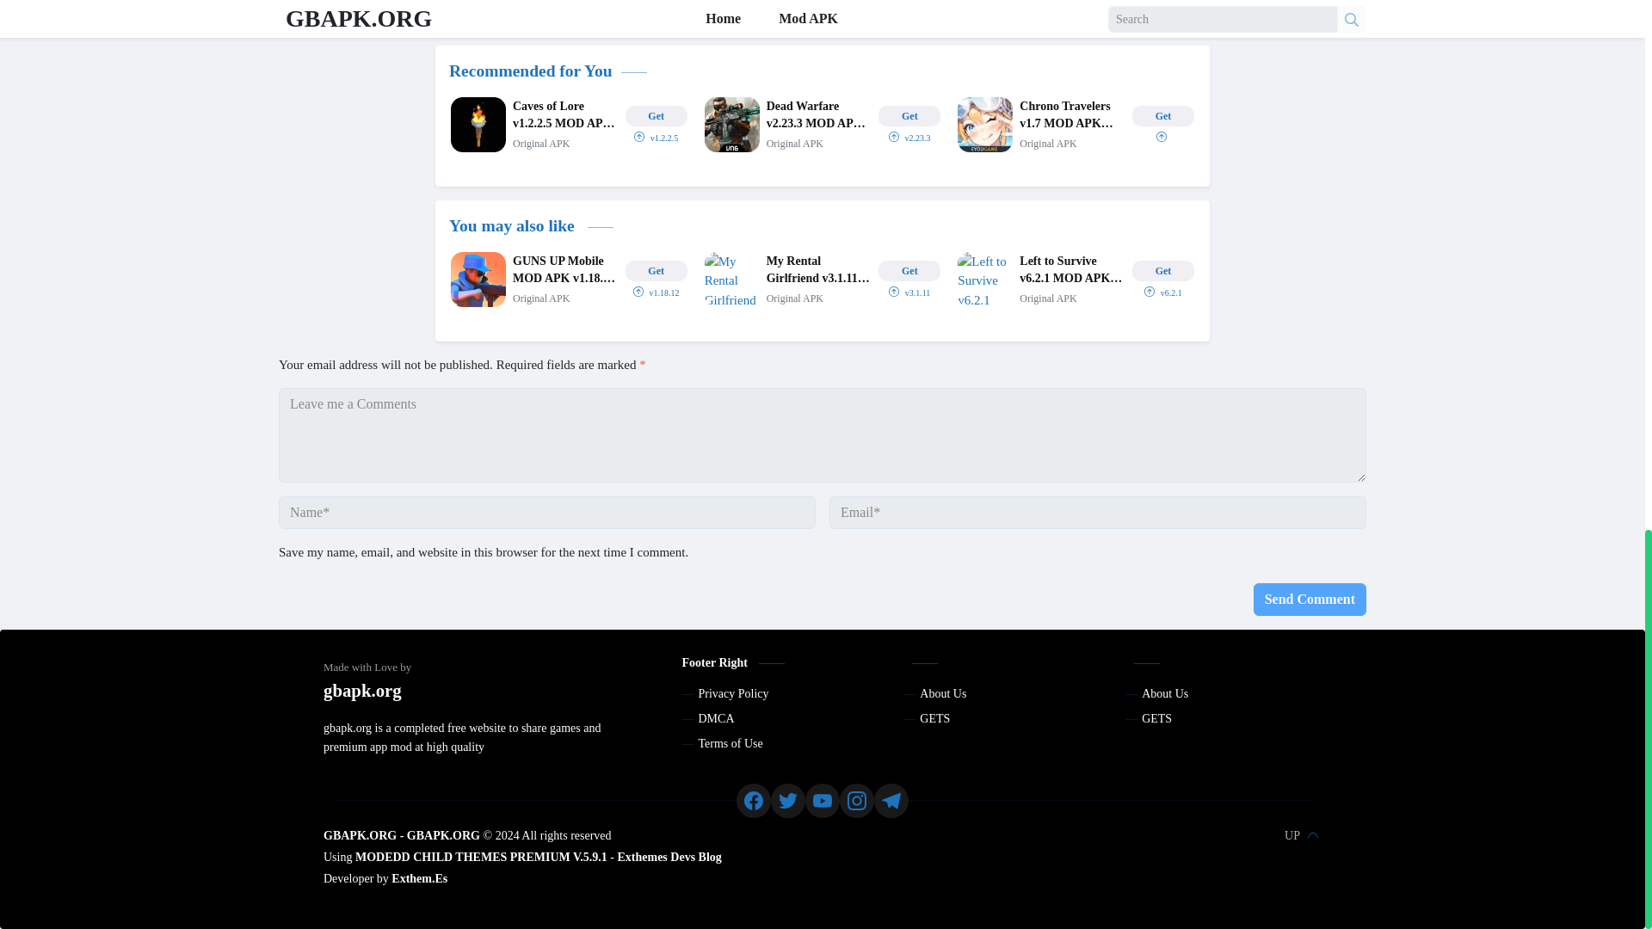 The image size is (1652, 929). What do you see at coordinates (731, 743) in the screenshot?
I see `Terms of Use` at bounding box center [731, 743].